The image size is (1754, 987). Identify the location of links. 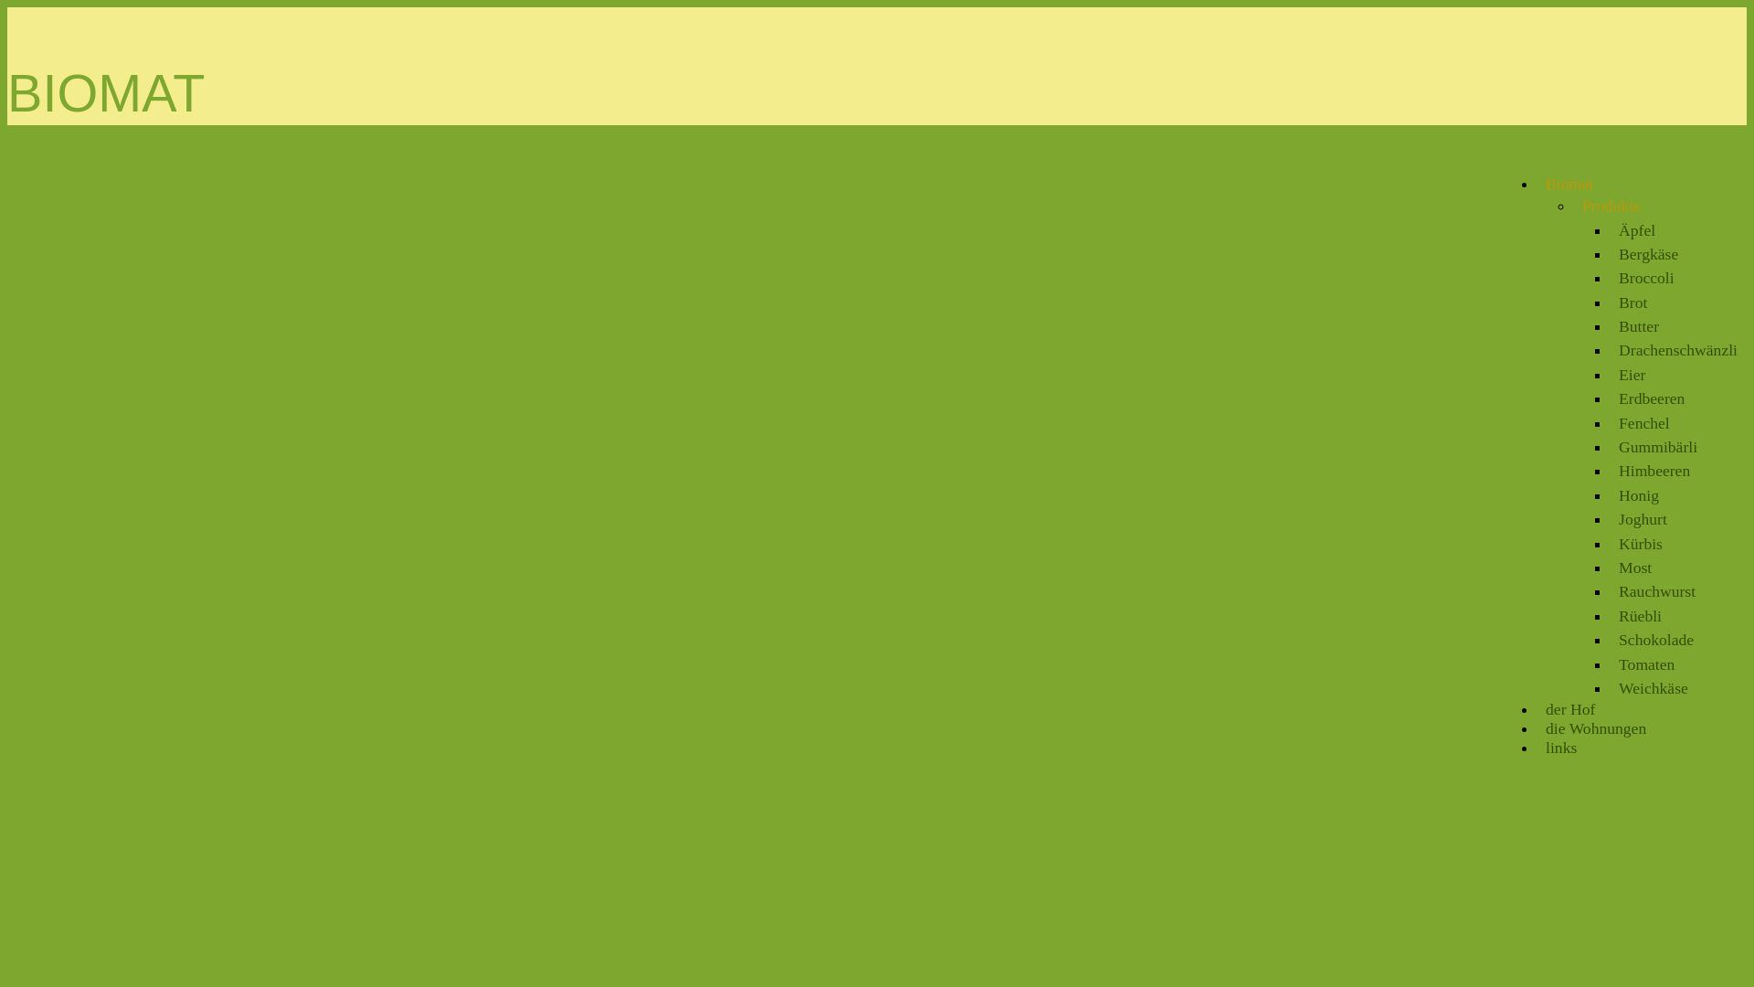
(1561, 748).